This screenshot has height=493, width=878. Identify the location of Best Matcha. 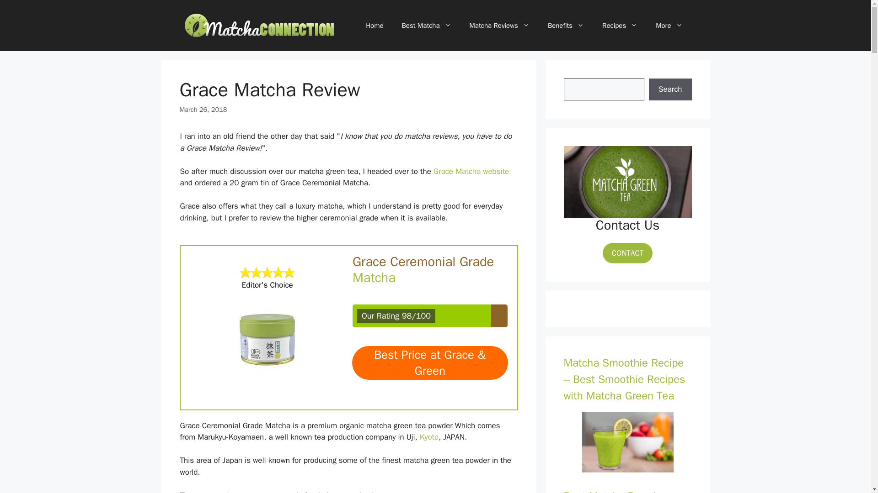
(426, 26).